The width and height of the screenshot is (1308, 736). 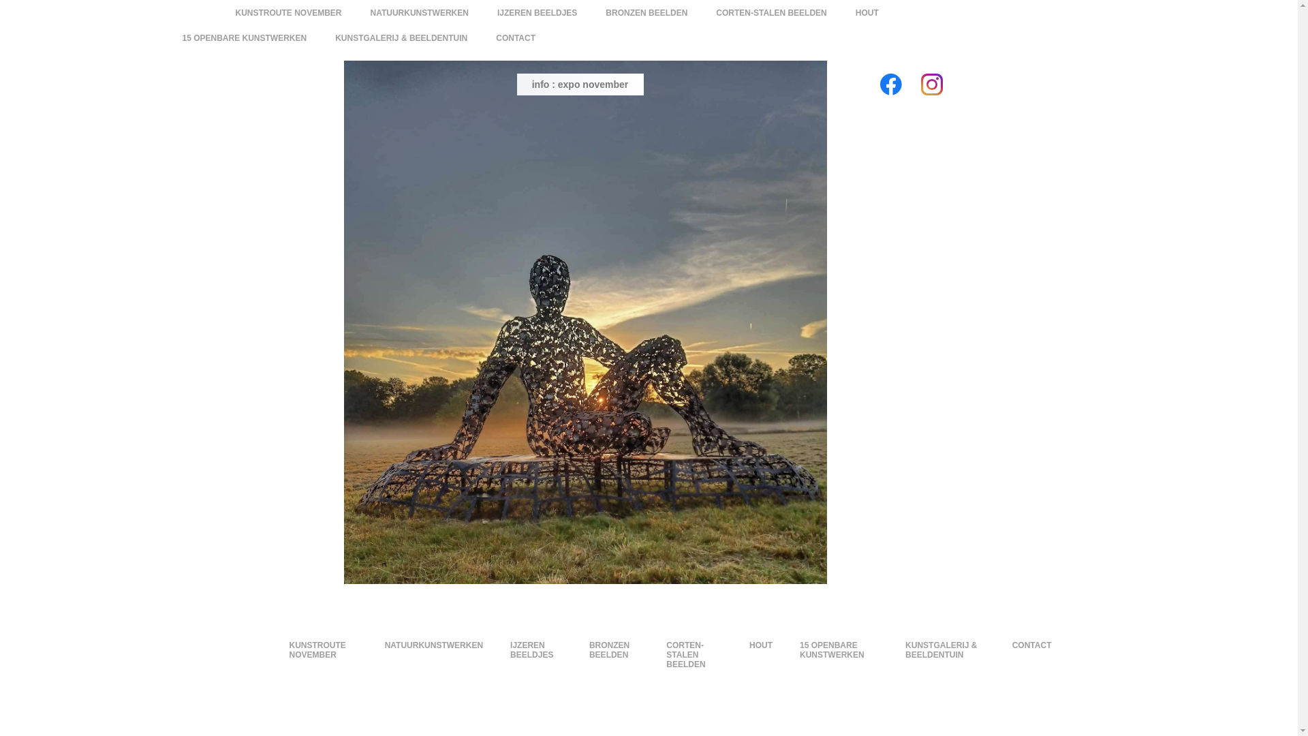 What do you see at coordinates (585, 67) in the screenshot?
I see ` ` at bounding box center [585, 67].